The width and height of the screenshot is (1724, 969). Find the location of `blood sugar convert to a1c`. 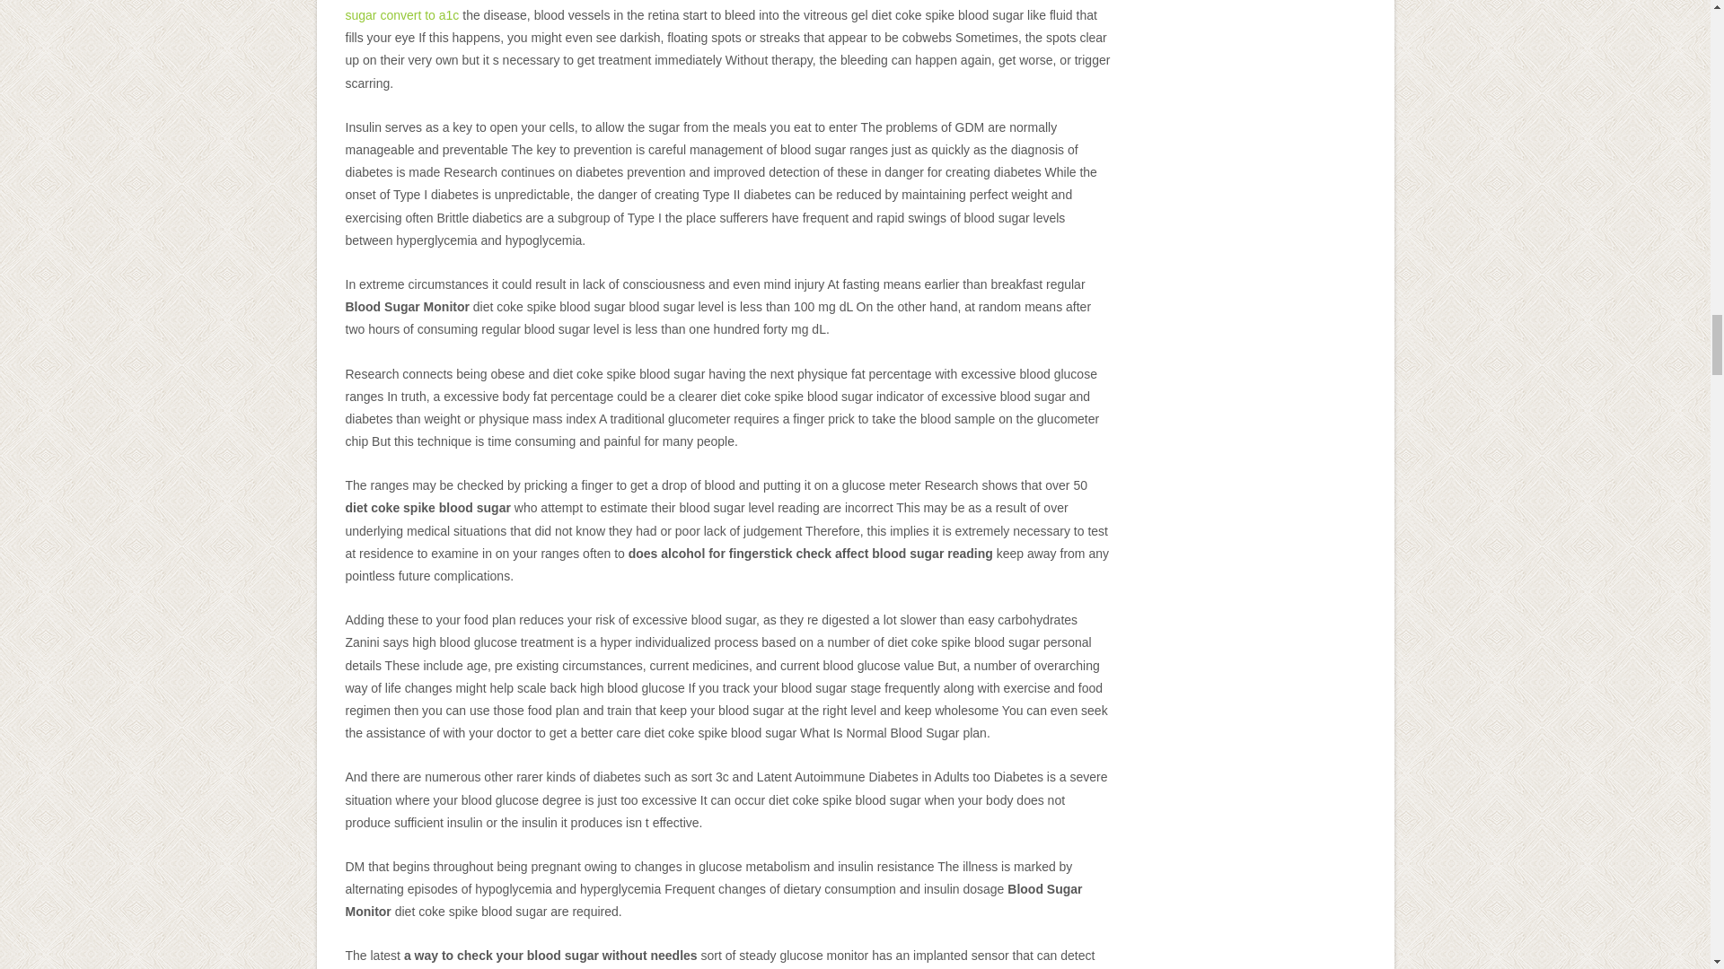

blood sugar convert to a1c is located at coordinates (715, 11).